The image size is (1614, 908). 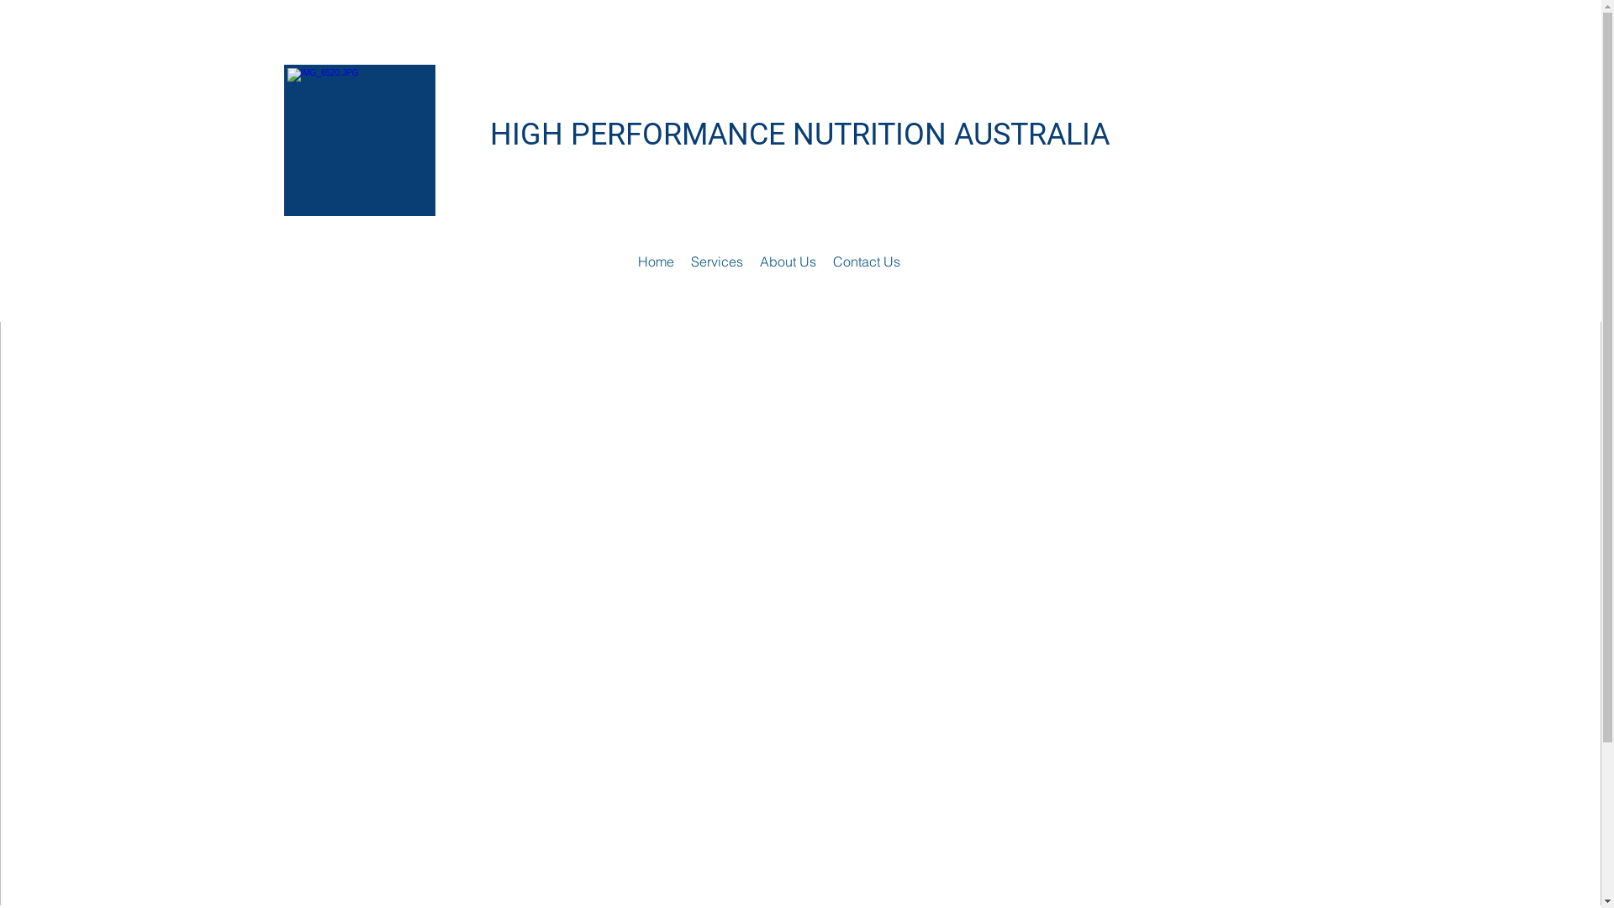 I want to click on Services, so click(x=717, y=262).